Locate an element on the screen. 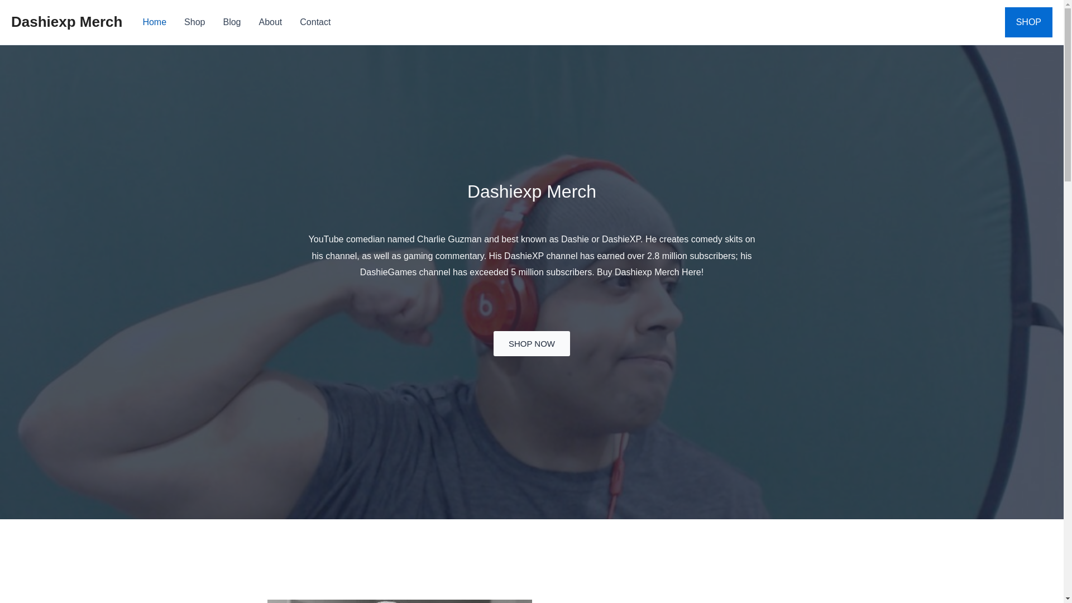 This screenshot has width=1072, height=603. SHOP NOW is located at coordinates (532, 343).